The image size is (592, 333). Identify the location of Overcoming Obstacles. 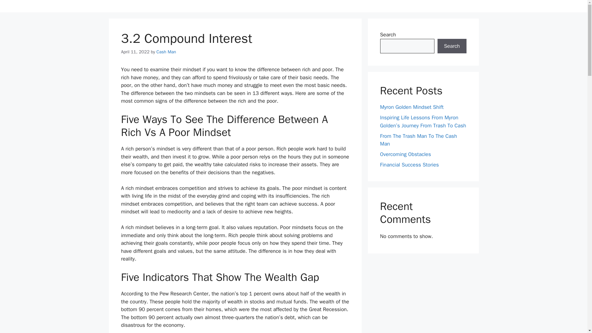
(405, 154).